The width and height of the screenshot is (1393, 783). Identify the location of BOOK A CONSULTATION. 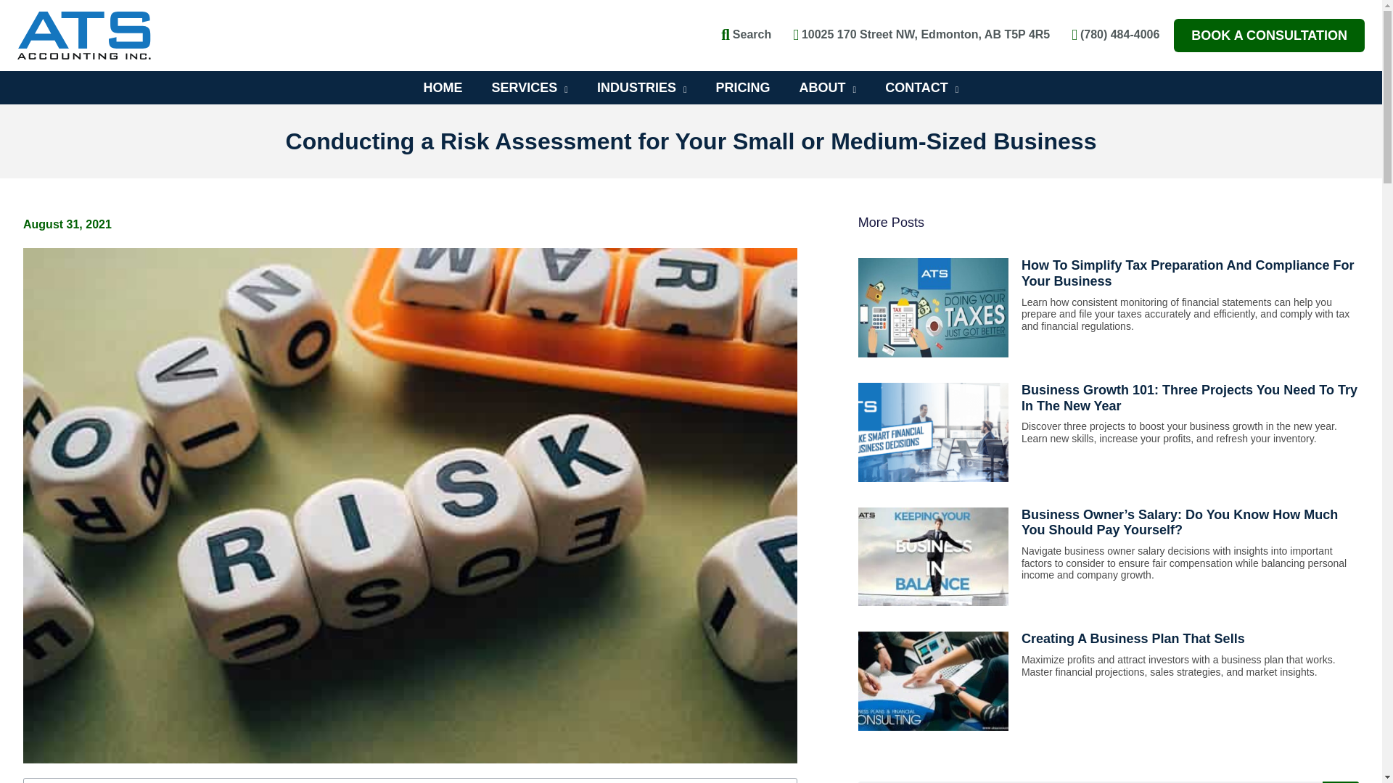
(1270, 35).